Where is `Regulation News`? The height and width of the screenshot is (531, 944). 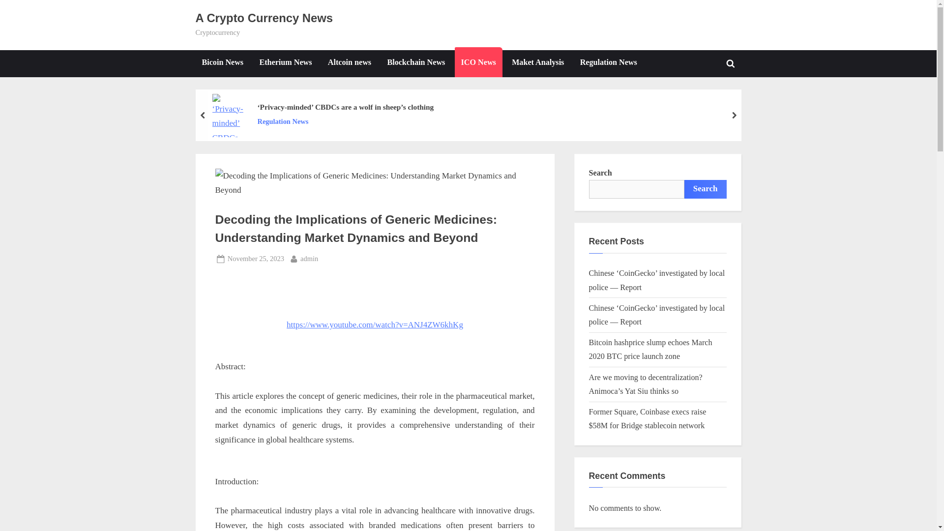 Regulation News is located at coordinates (345, 122).